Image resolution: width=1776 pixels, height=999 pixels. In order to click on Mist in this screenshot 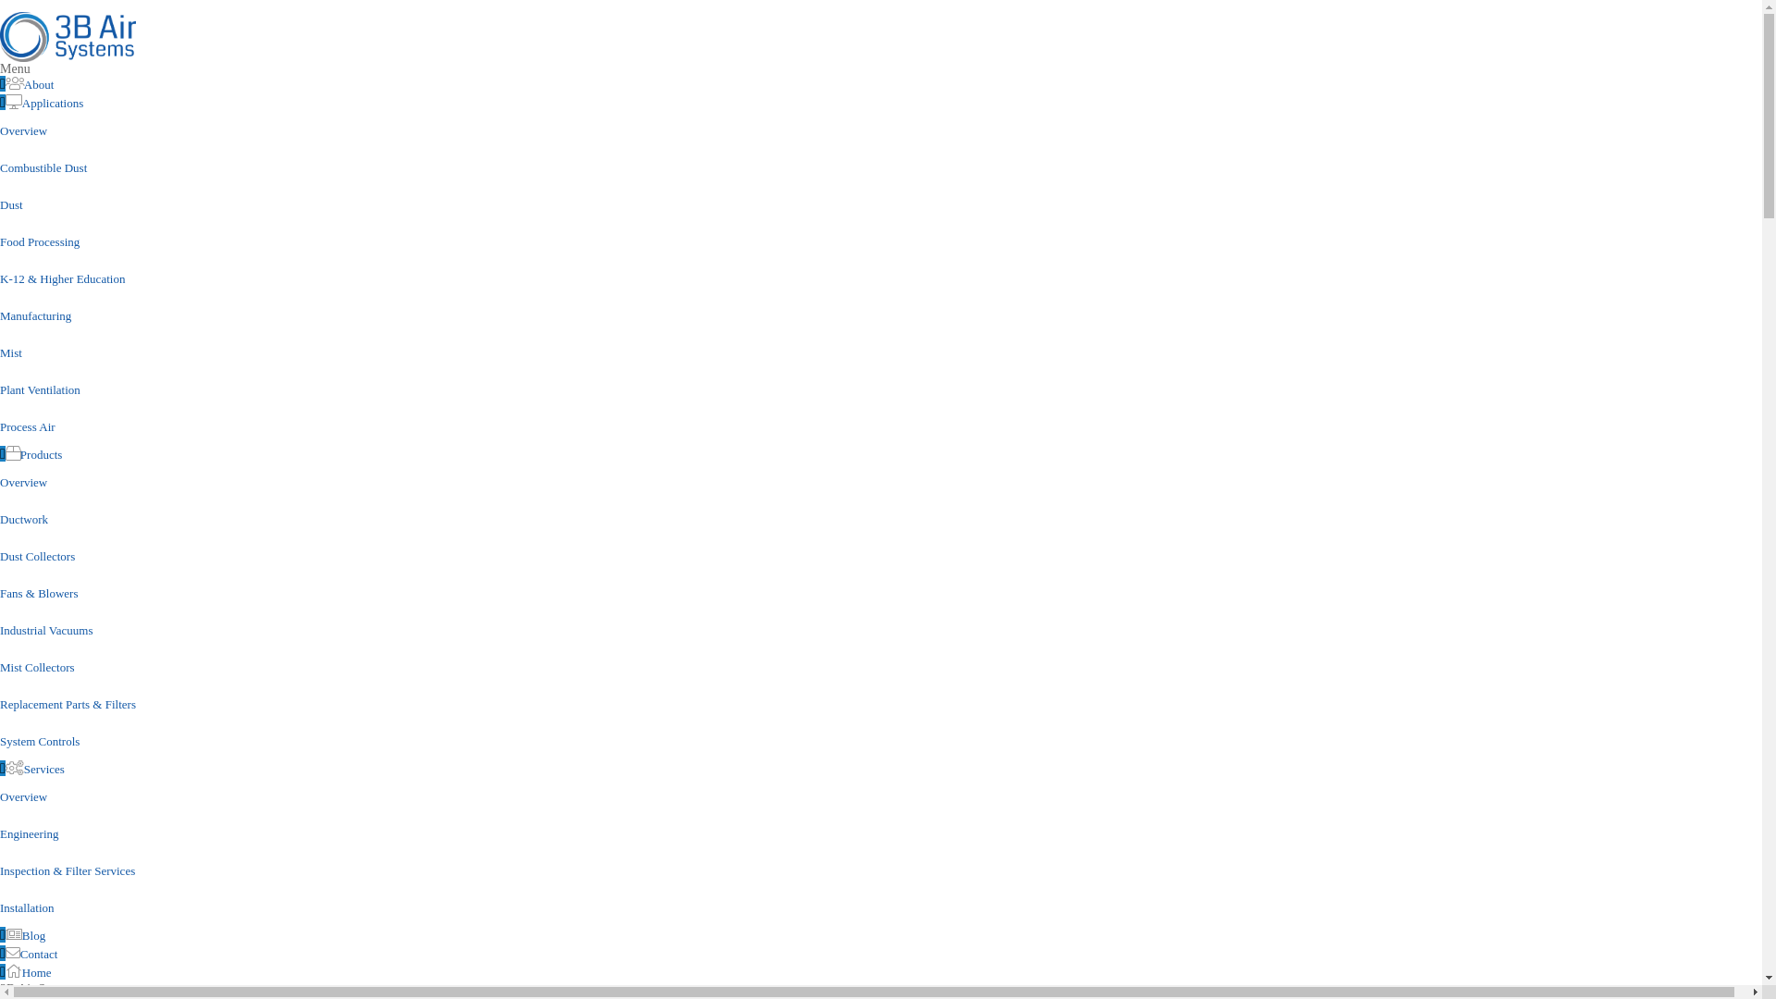, I will do `click(11, 352)`.